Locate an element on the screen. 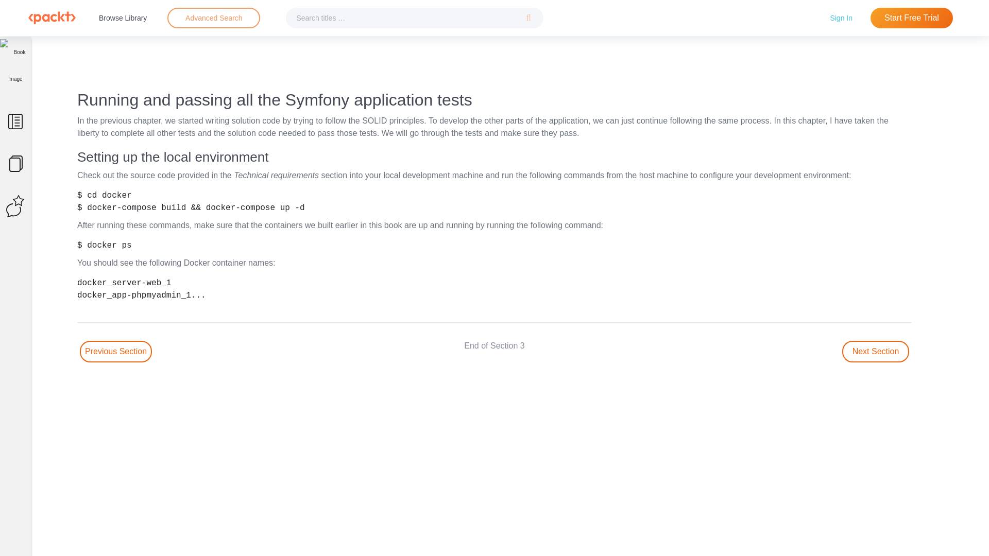  Advanced Search is located at coordinates (213, 18).